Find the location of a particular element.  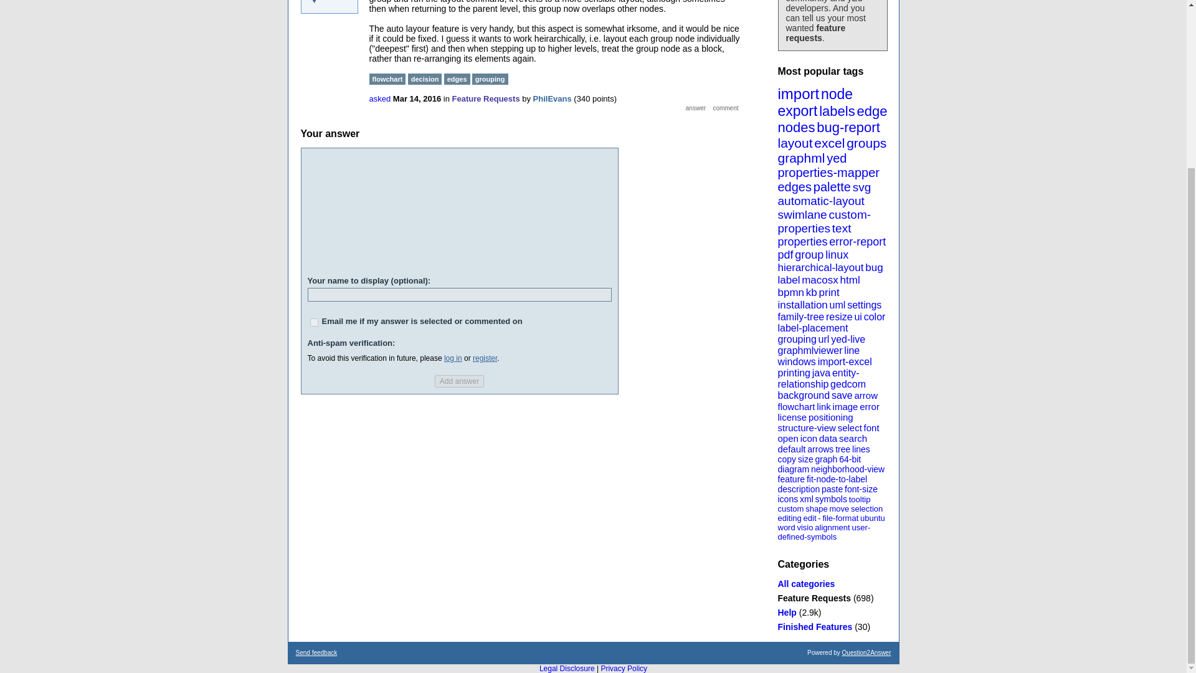

Answer this question is located at coordinates (696, 108).